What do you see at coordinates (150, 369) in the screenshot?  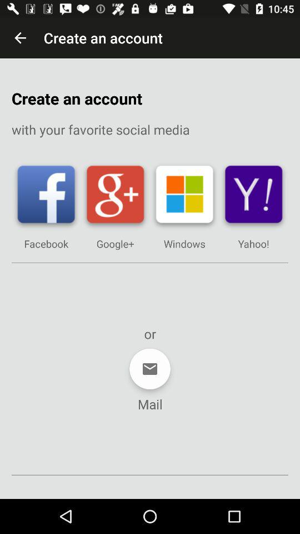 I see `open system mail` at bounding box center [150, 369].